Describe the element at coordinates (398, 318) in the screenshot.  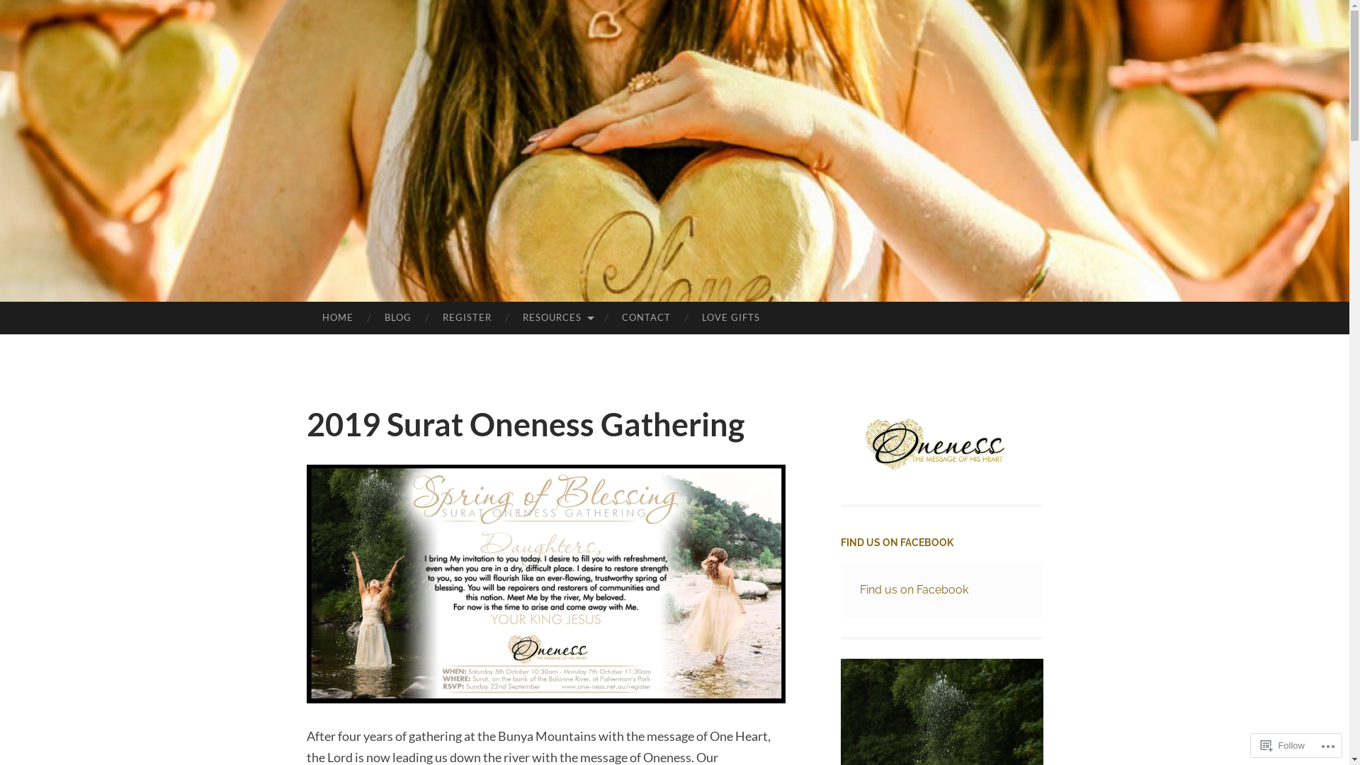
I see `BLOG` at that location.